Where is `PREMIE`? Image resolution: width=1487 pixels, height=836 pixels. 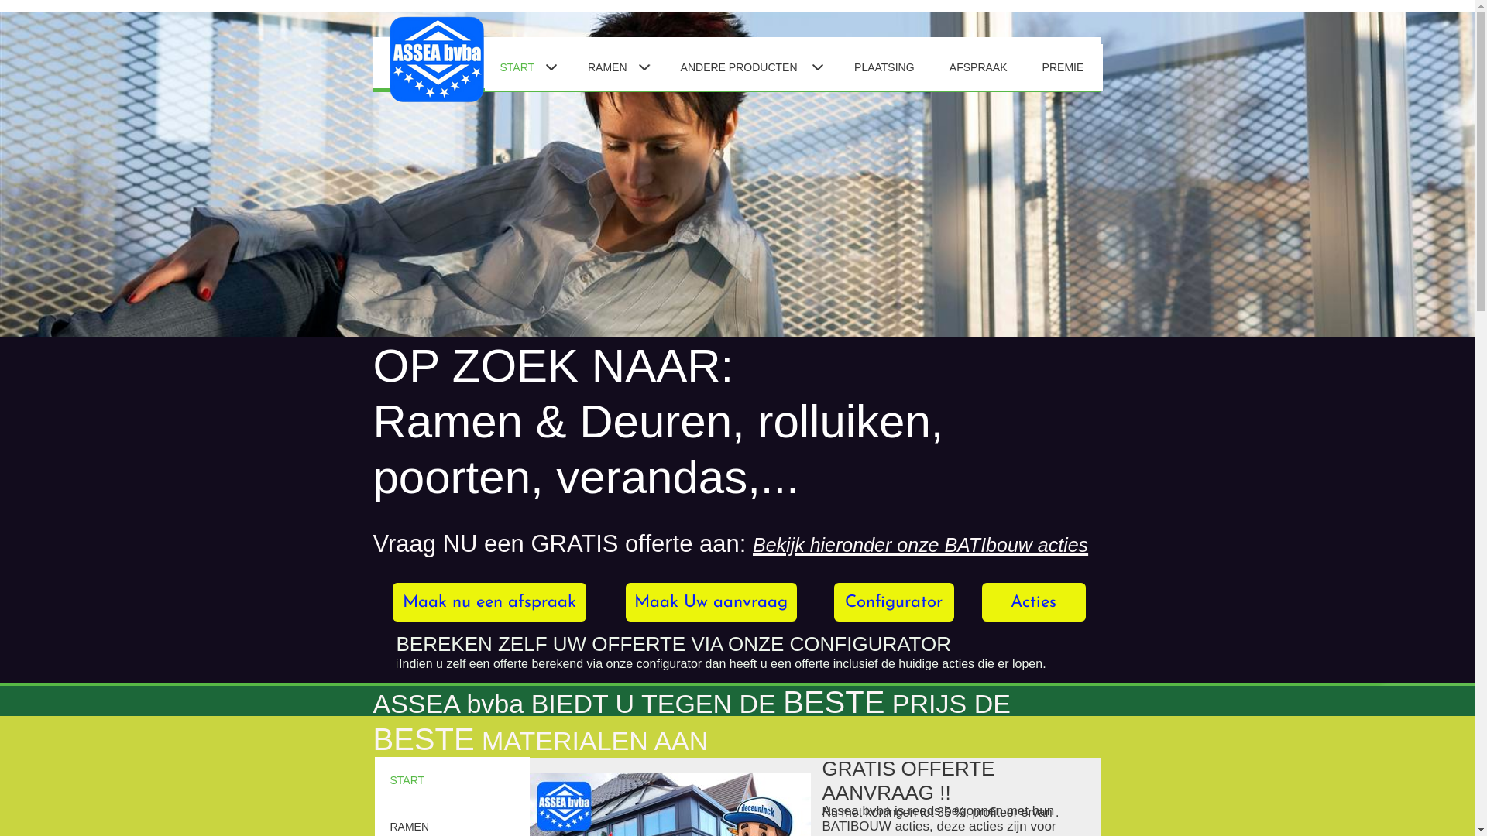
PREMIE is located at coordinates (1065, 67).